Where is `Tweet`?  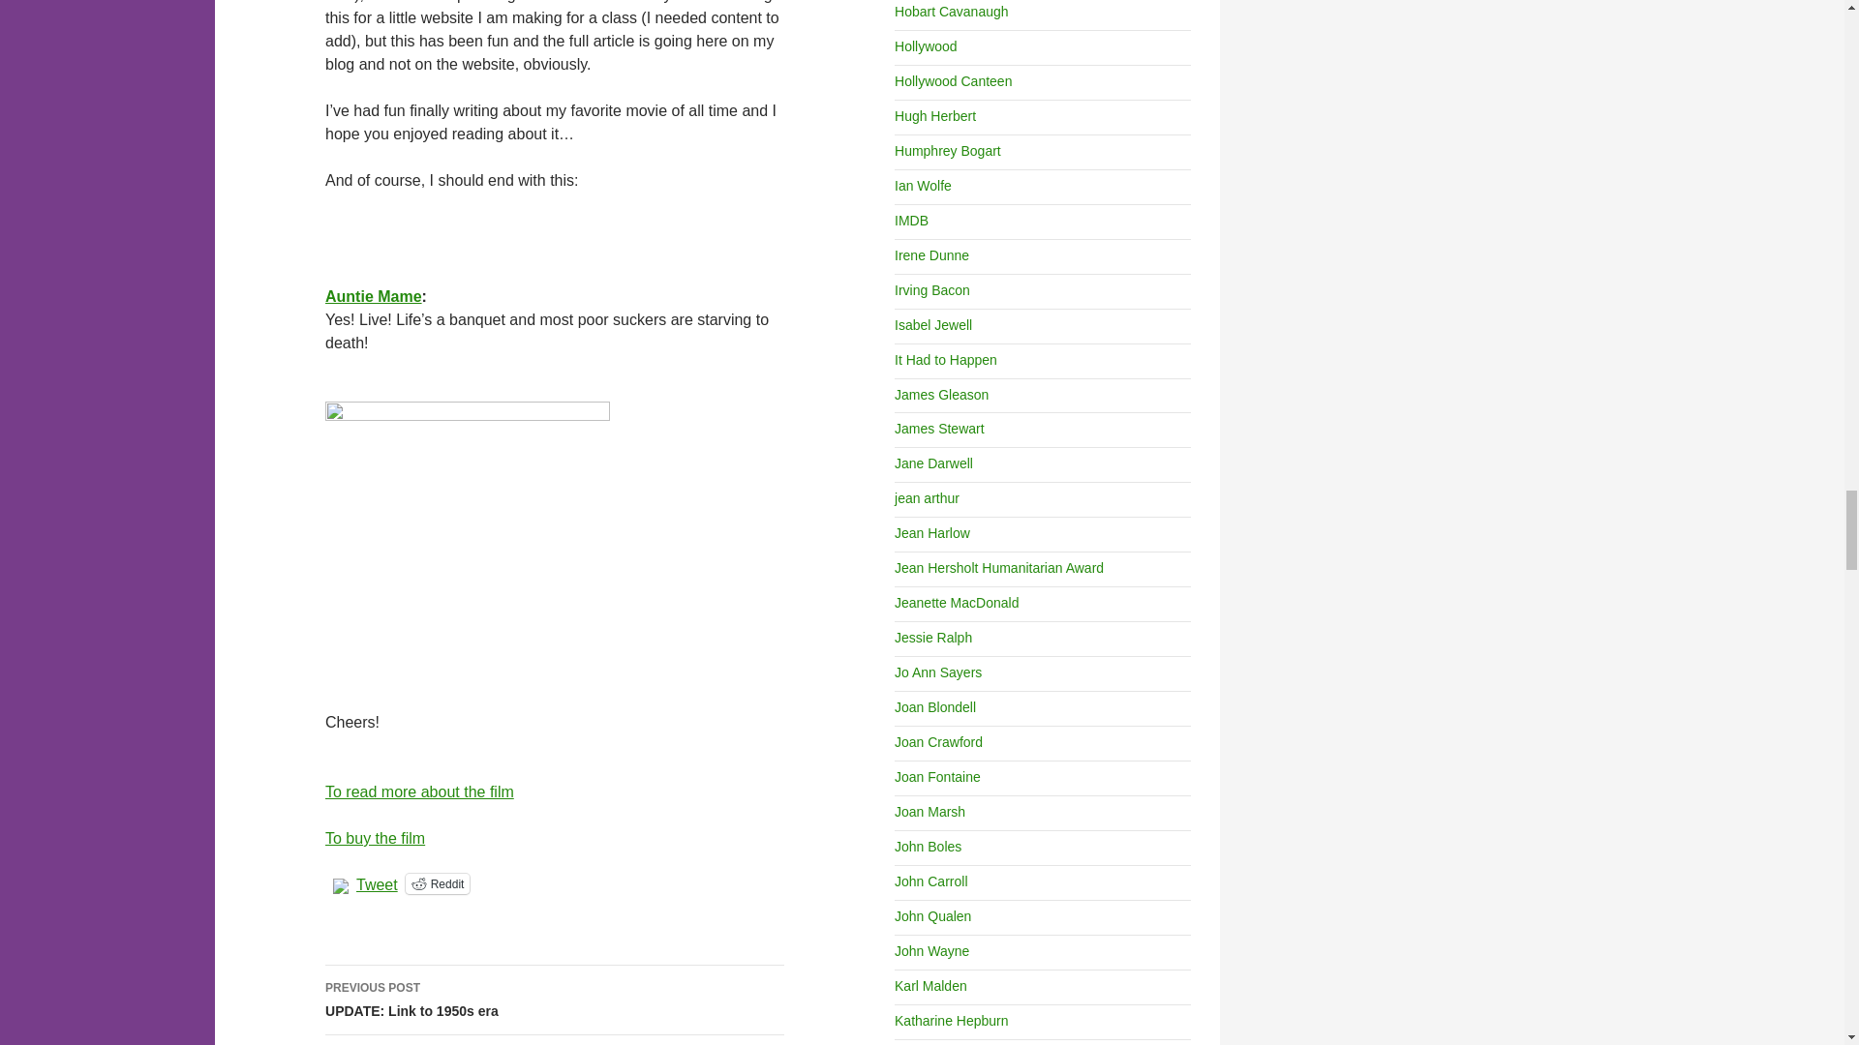
Tweet is located at coordinates (377, 882).